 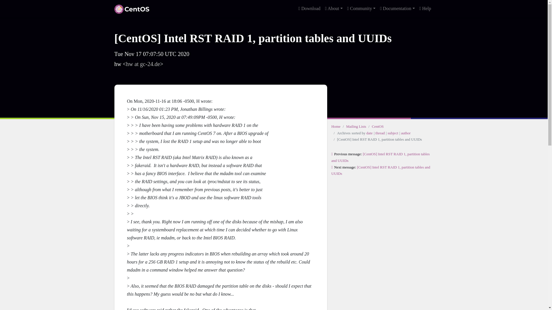 I want to click on Community, so click(x=361, y=8).